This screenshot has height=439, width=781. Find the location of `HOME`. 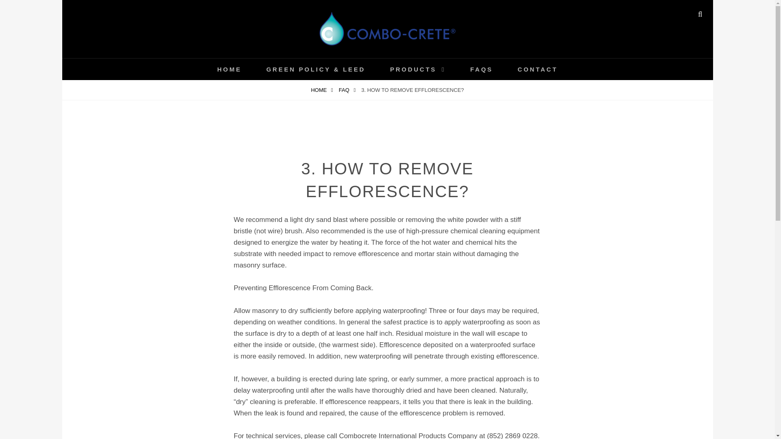

HOME is located at coordinates (321, 90).